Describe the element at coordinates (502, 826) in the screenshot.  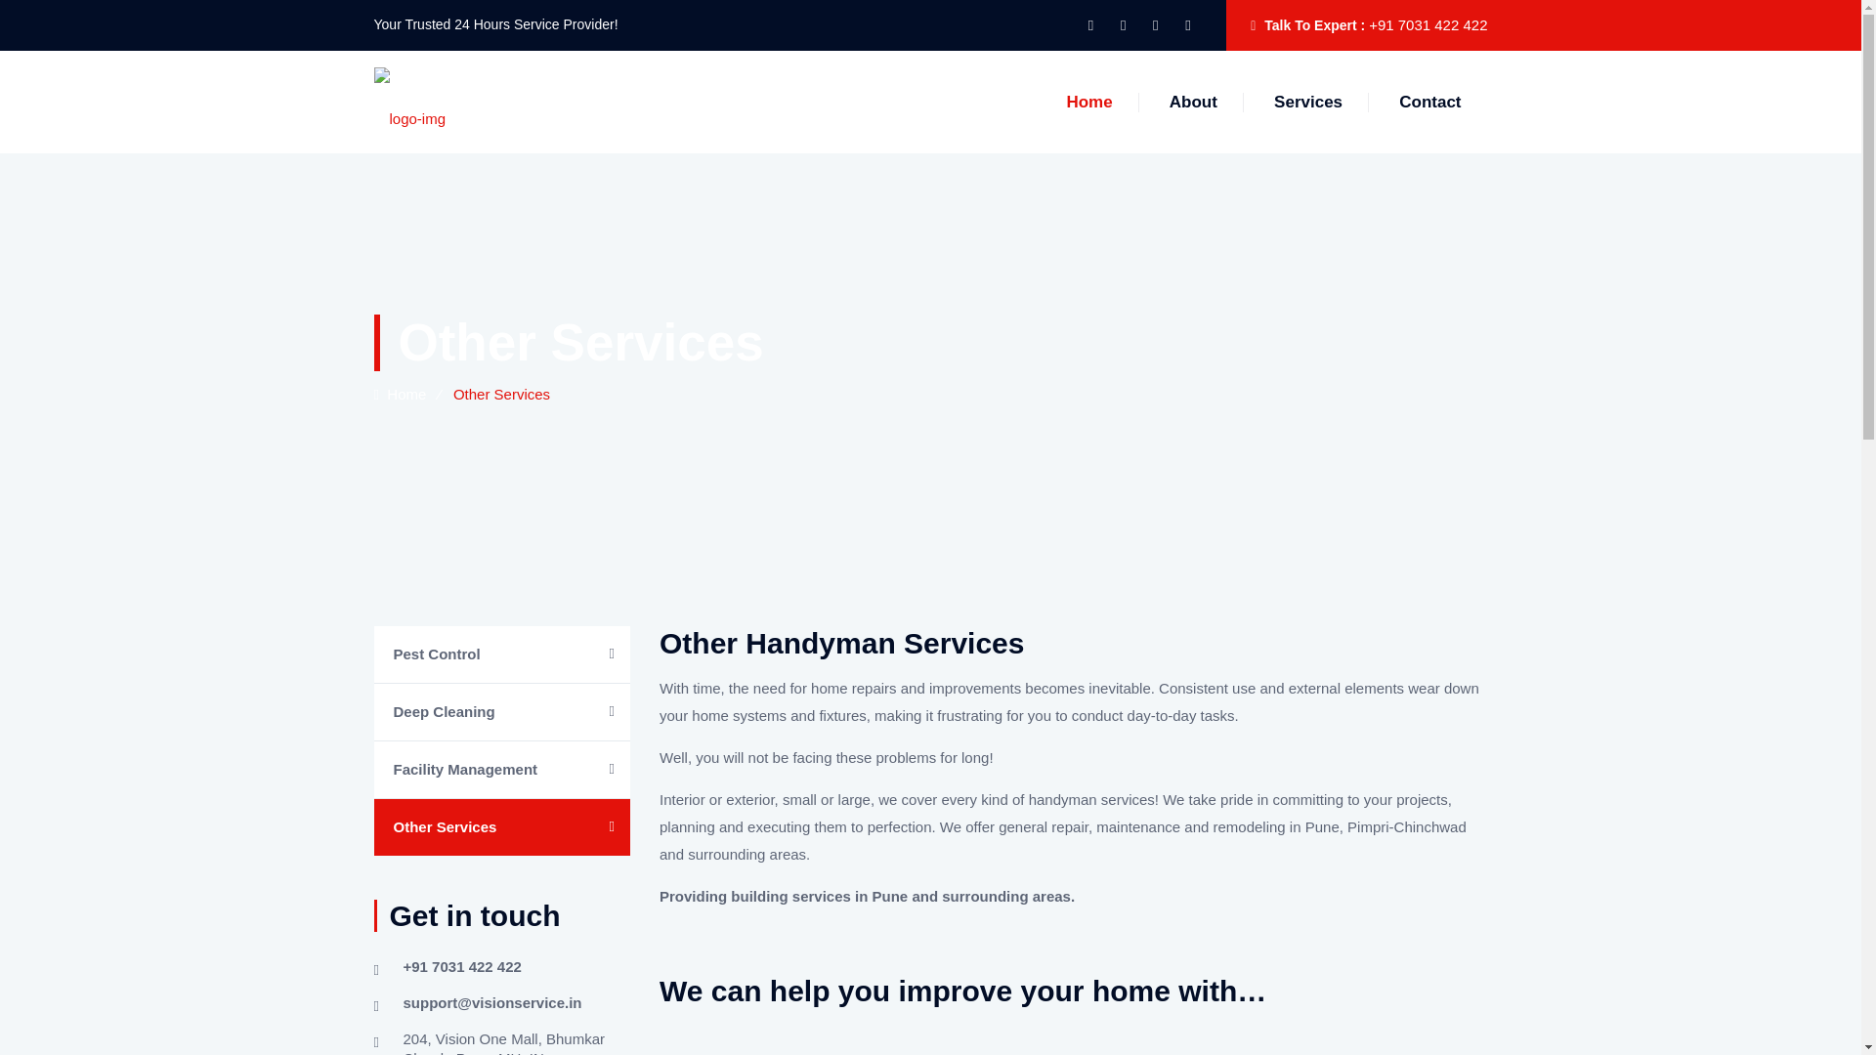
I see `Other Services` at that location.